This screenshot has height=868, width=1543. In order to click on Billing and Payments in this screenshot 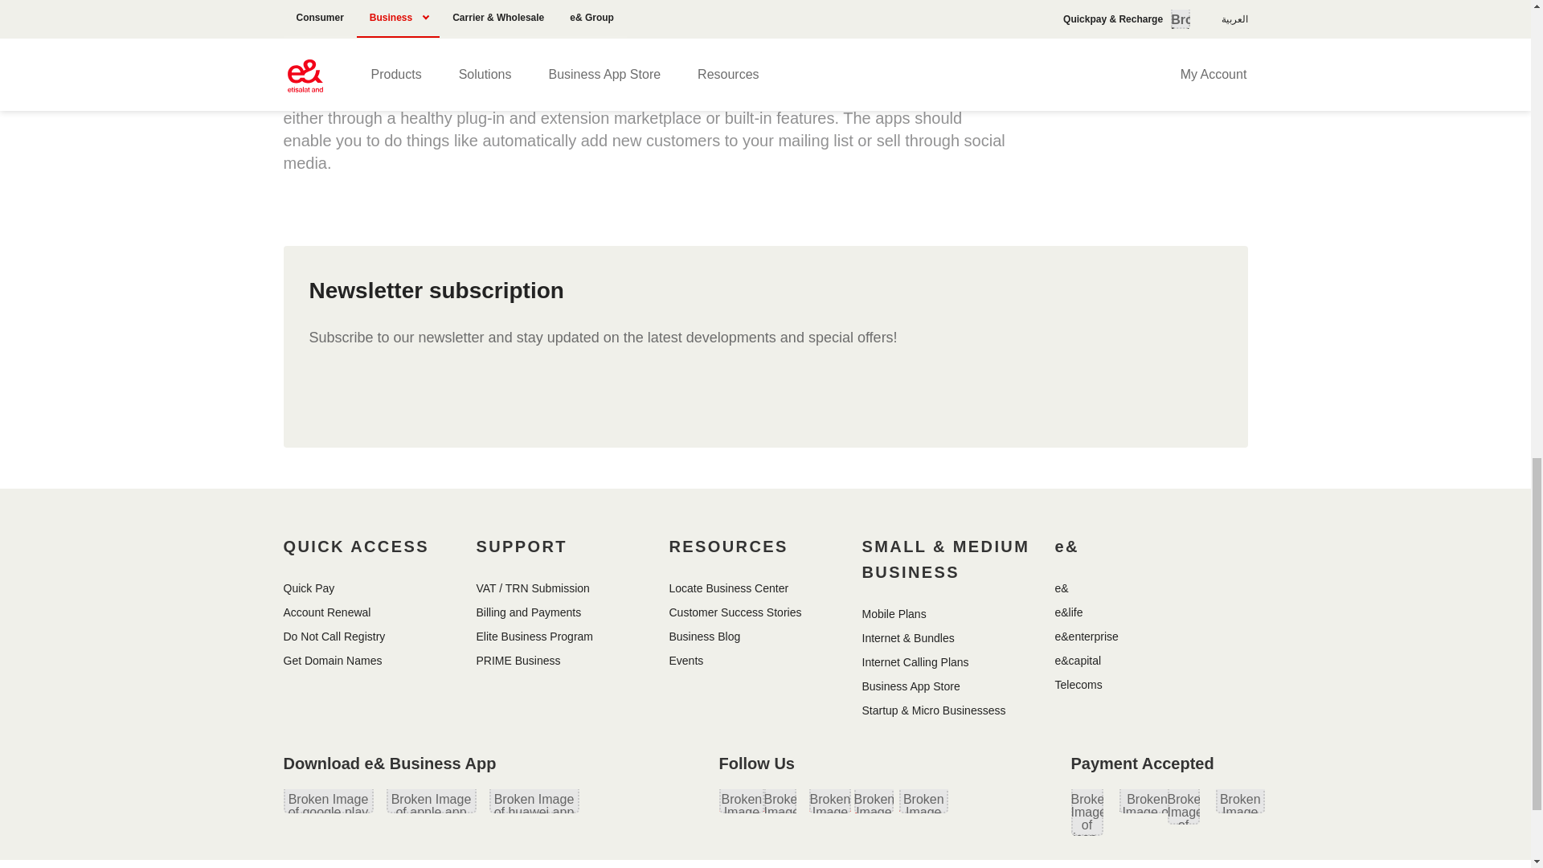, I will do `click(528, 612)`.